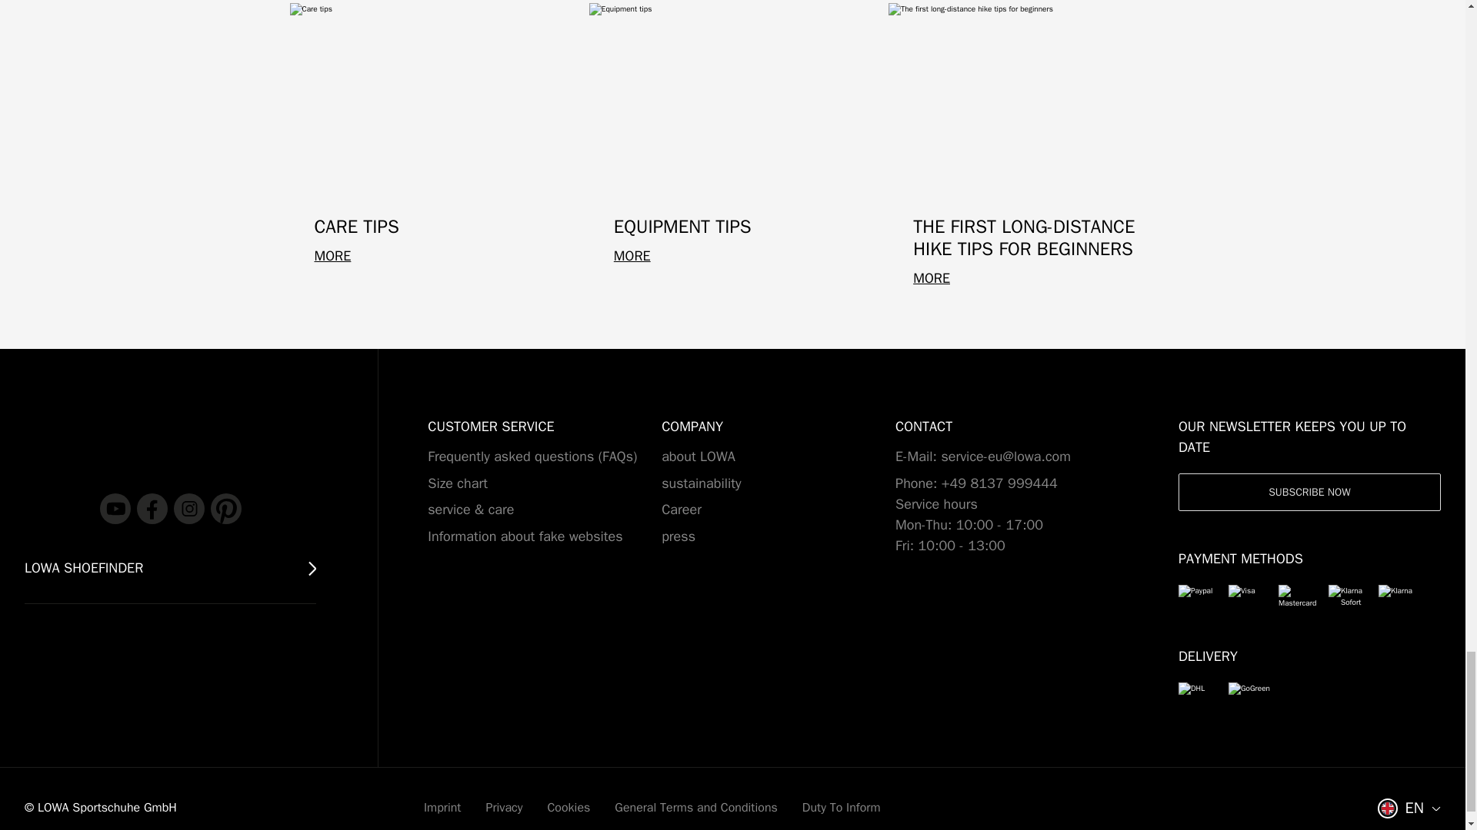 The width and height of the screenshot is (1477, 830). I want to click on Subscribe now, so click(1309, 492).